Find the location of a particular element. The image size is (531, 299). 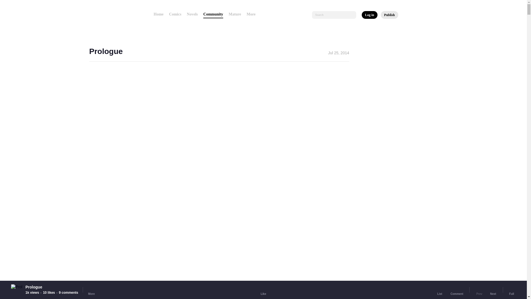

More is located at coordinates (253, 14).